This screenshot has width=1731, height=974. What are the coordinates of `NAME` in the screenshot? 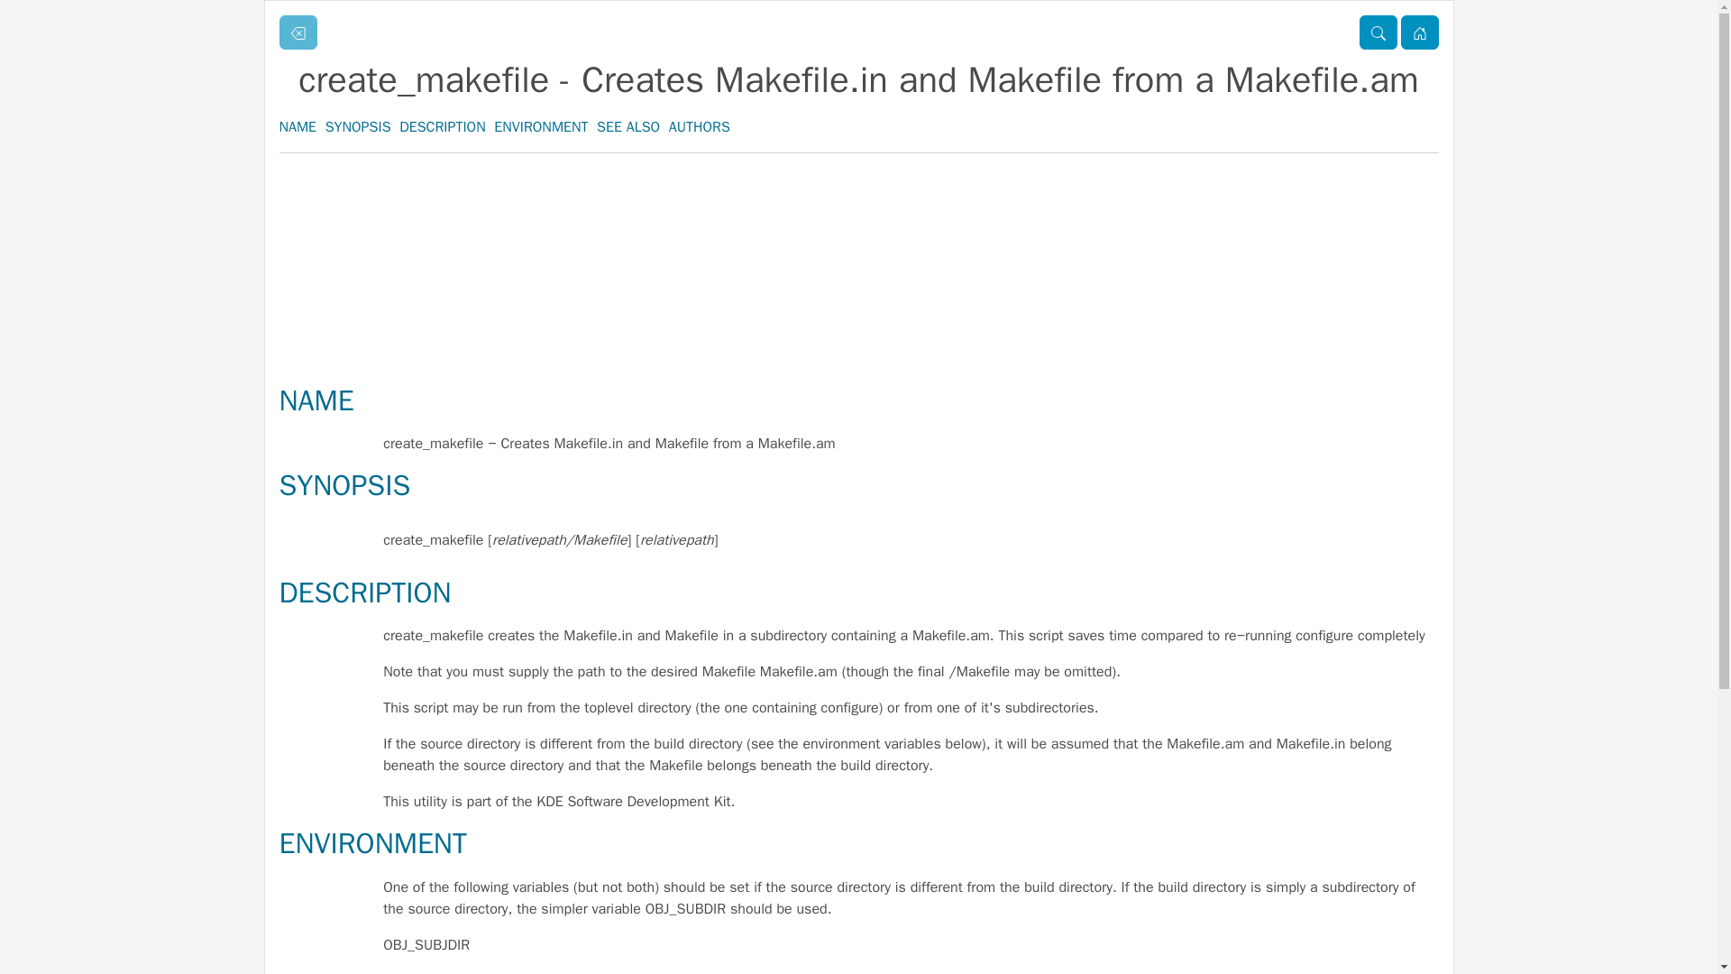 It's located at (316, 400).